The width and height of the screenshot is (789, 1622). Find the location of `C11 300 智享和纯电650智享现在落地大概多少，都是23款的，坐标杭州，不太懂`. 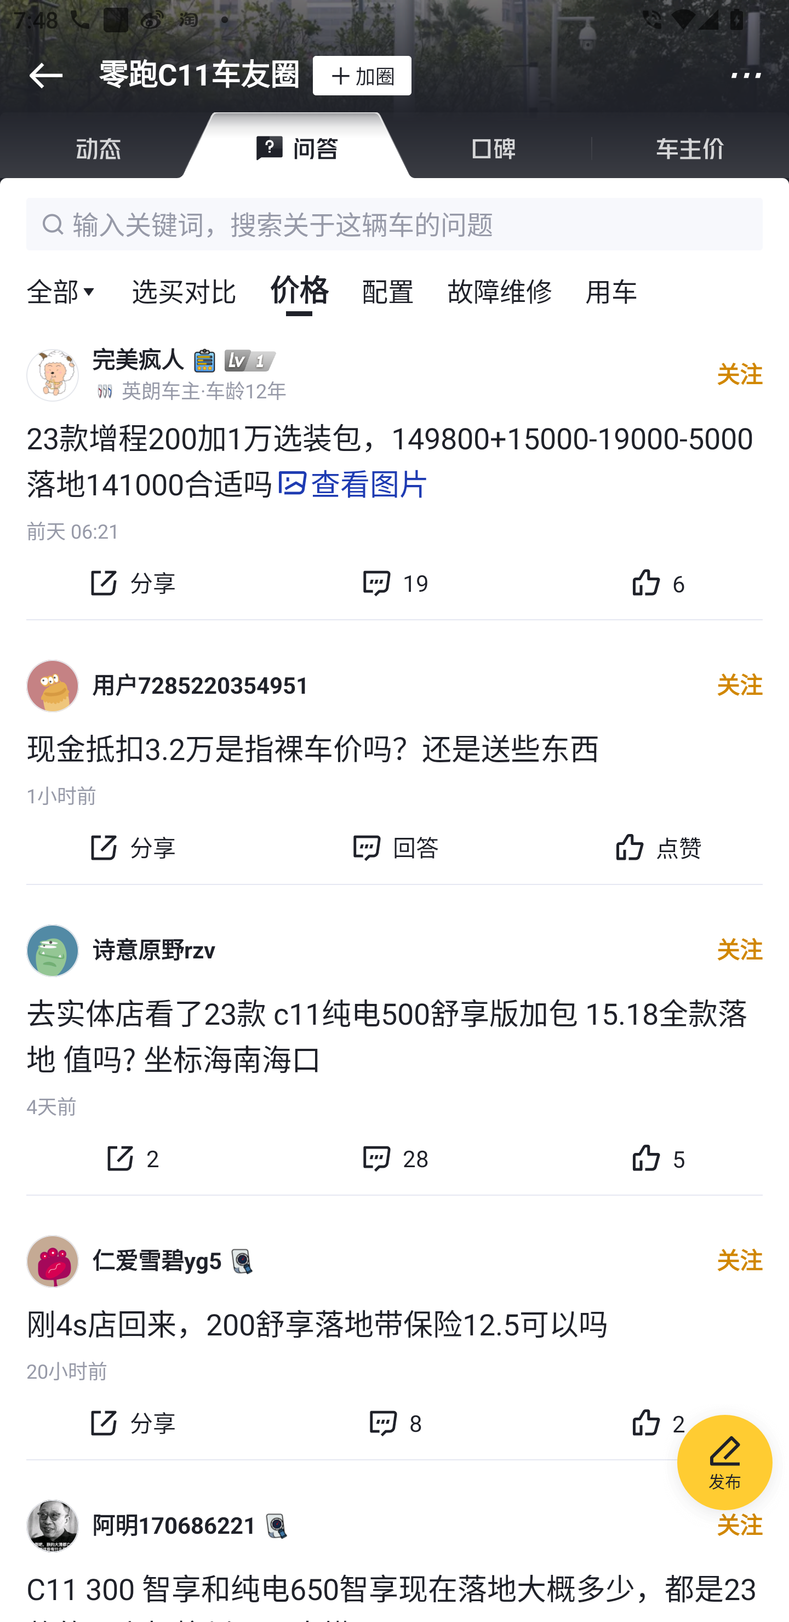

C11 300 智享和纯电650智享现在落地大概多少，都是23款的，坐标杭州，不太懂 is located at coordinates (395, 1594).